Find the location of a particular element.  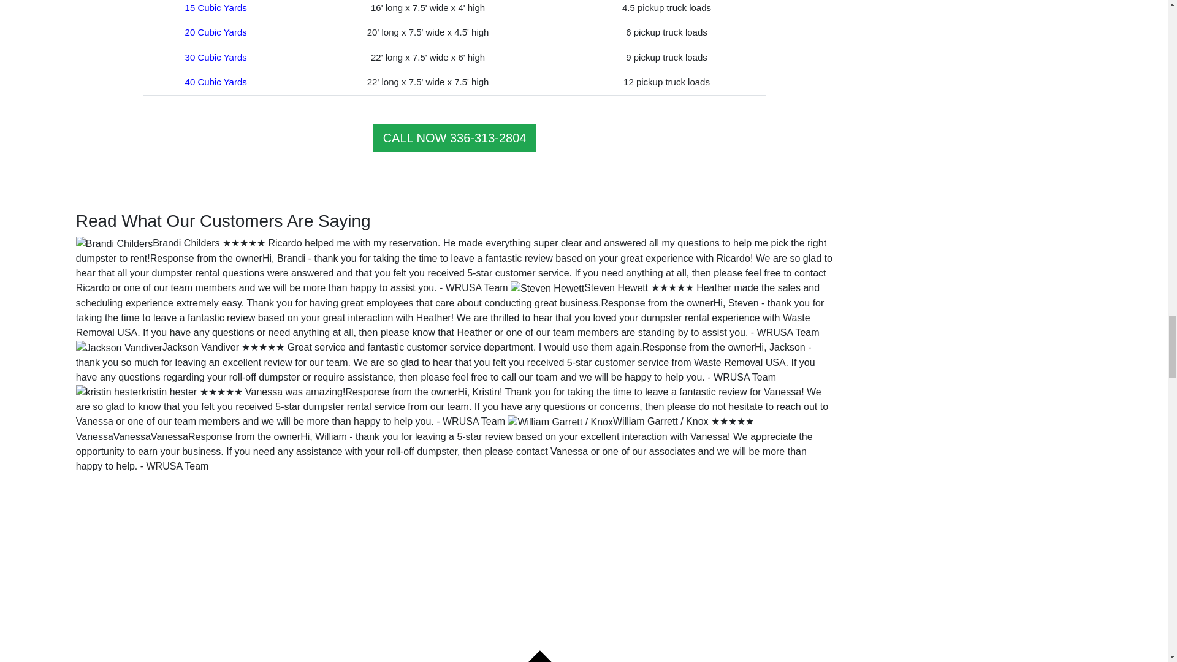

Steven Hewett is located at coordinates (615, 288).